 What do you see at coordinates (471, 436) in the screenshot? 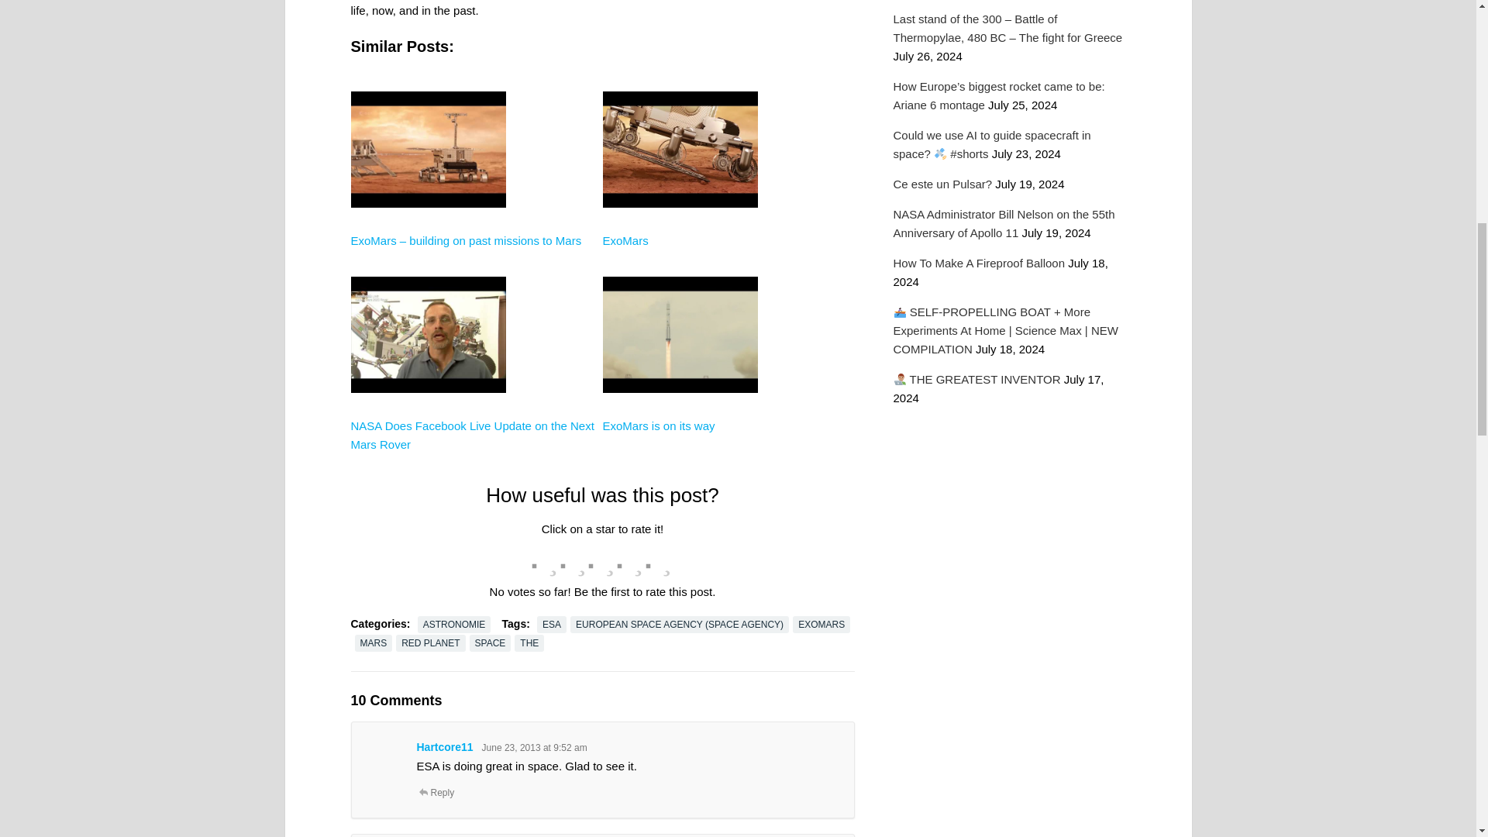
I see `NASA Does Facebook Live Update on the Next Mars Rover` at bounding box center [471, 436].